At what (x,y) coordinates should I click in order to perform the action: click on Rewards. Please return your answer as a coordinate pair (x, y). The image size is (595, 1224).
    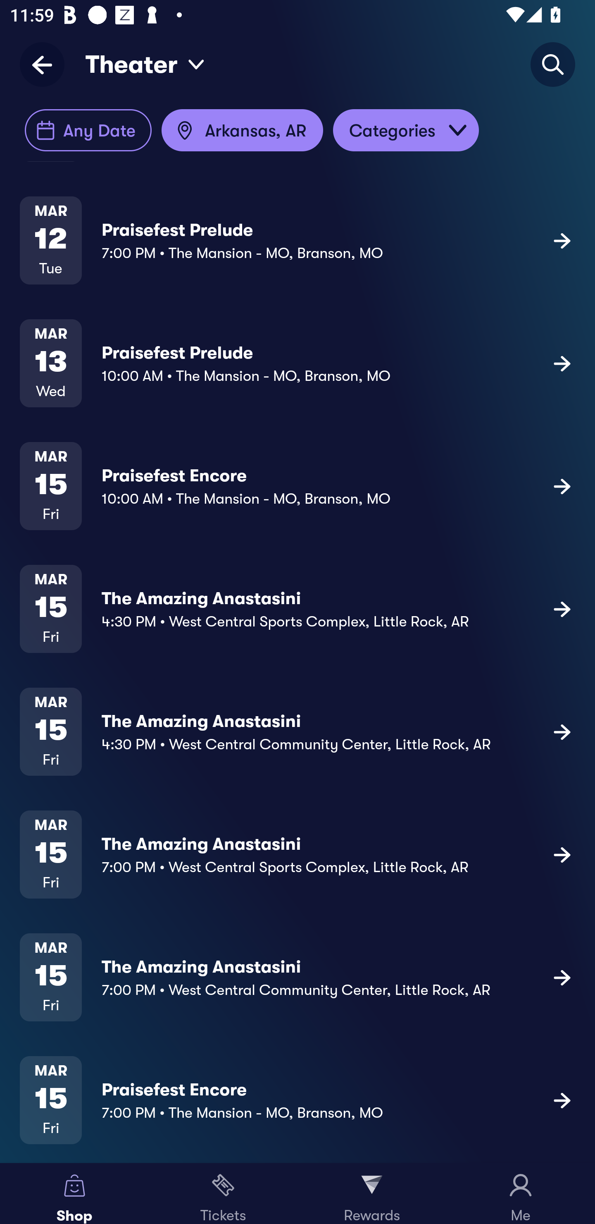
    Looking at the image, I should click on (372, 1194).